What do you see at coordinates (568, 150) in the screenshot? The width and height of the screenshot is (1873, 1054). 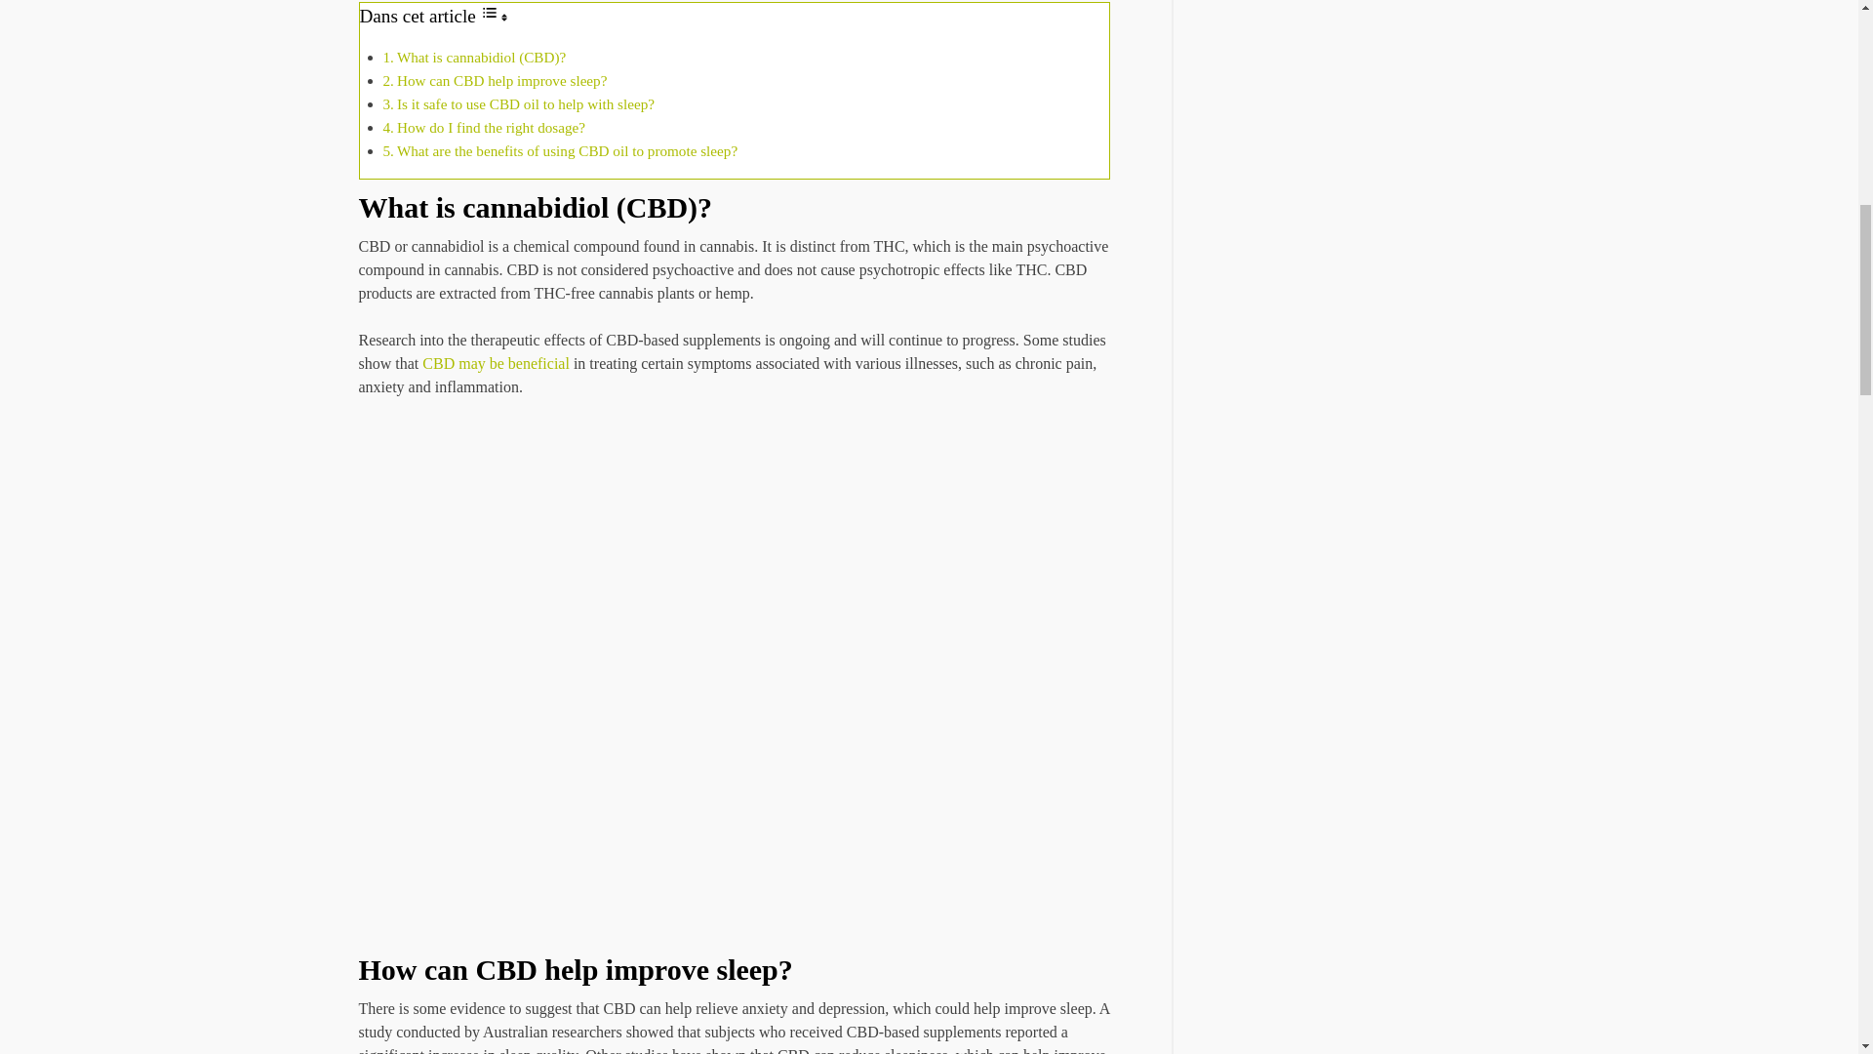 I see `What are the benefits of using CBD oil to promote sleep?` at bounding box center [568, 150].